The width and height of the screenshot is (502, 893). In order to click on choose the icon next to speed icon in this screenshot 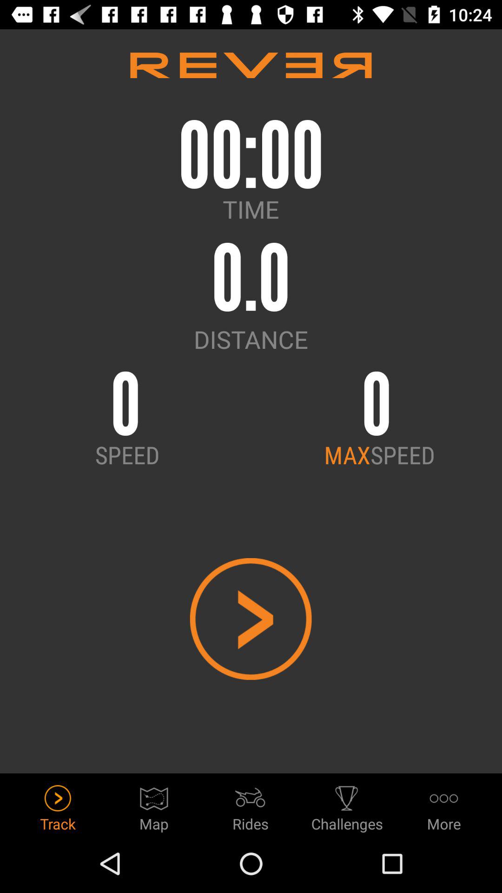, I will do `click(347, 454)`.